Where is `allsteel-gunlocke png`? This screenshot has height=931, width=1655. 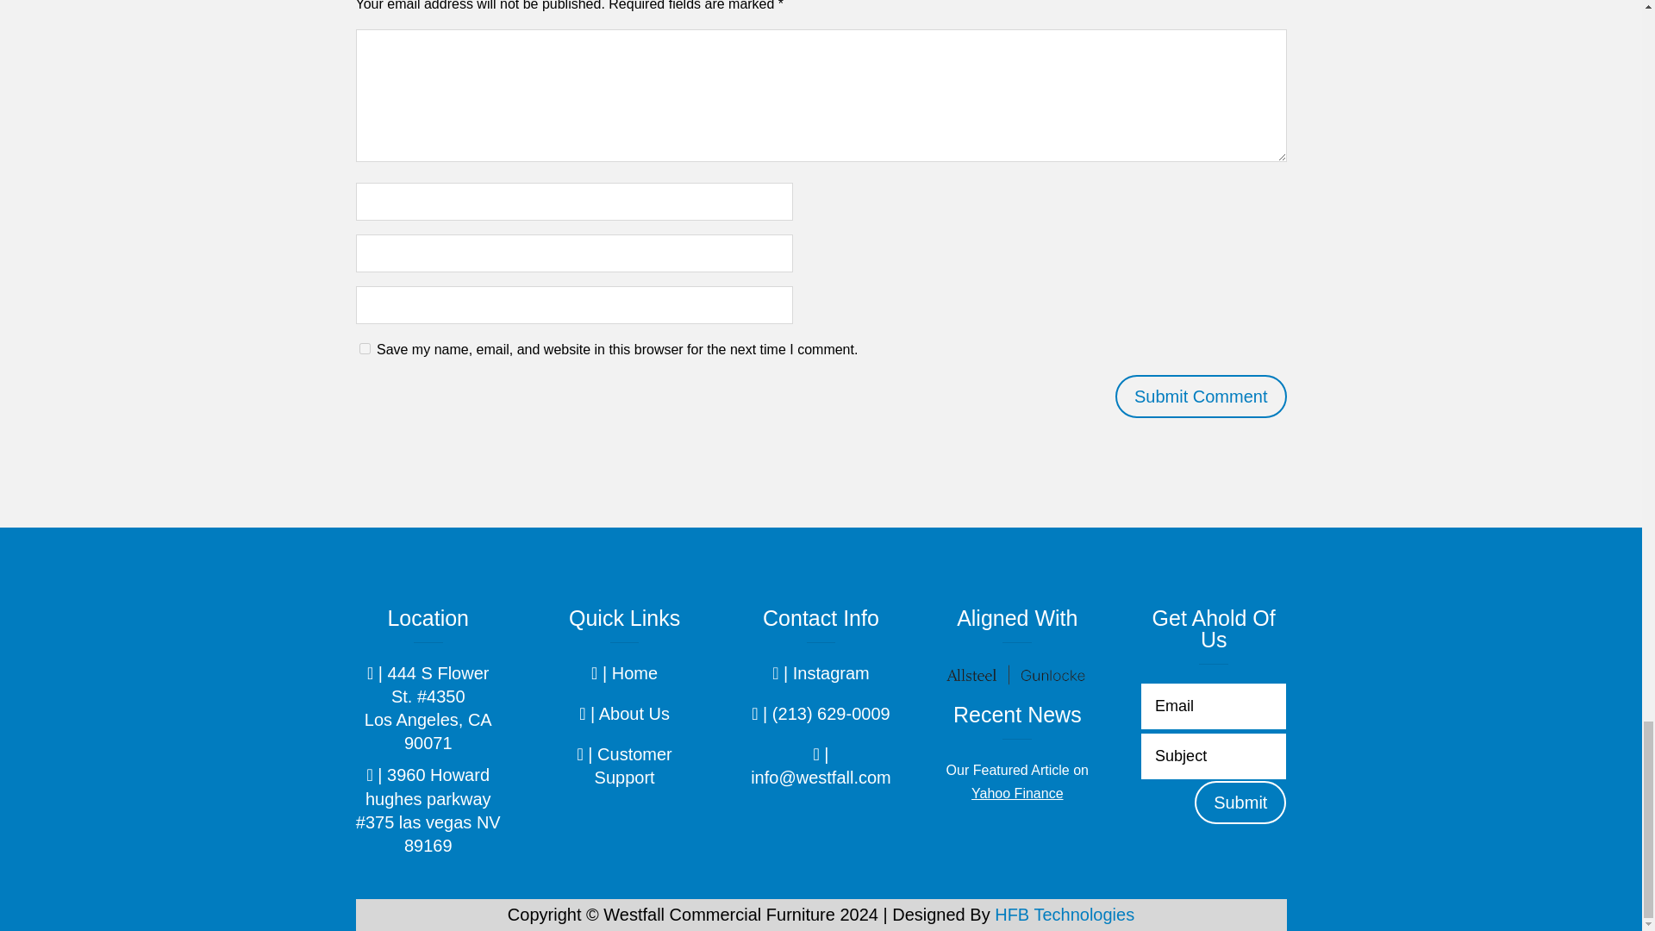 allsteel-gunlocke png is located at coordinates (1017, 674).